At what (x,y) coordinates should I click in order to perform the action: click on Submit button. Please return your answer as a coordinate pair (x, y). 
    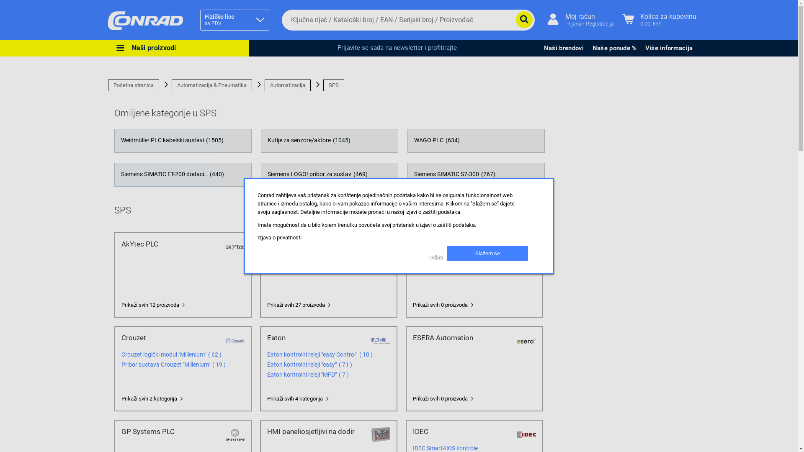
    Looking at the image, I should click on (524, 20).